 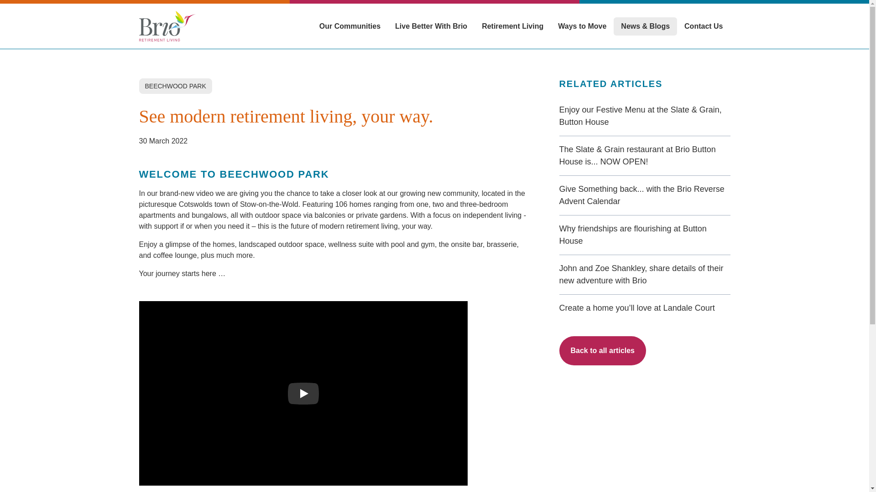 I want to click on Give Something back... with the Brio Reverse Advent Calendar, so click(x=645, y=195).